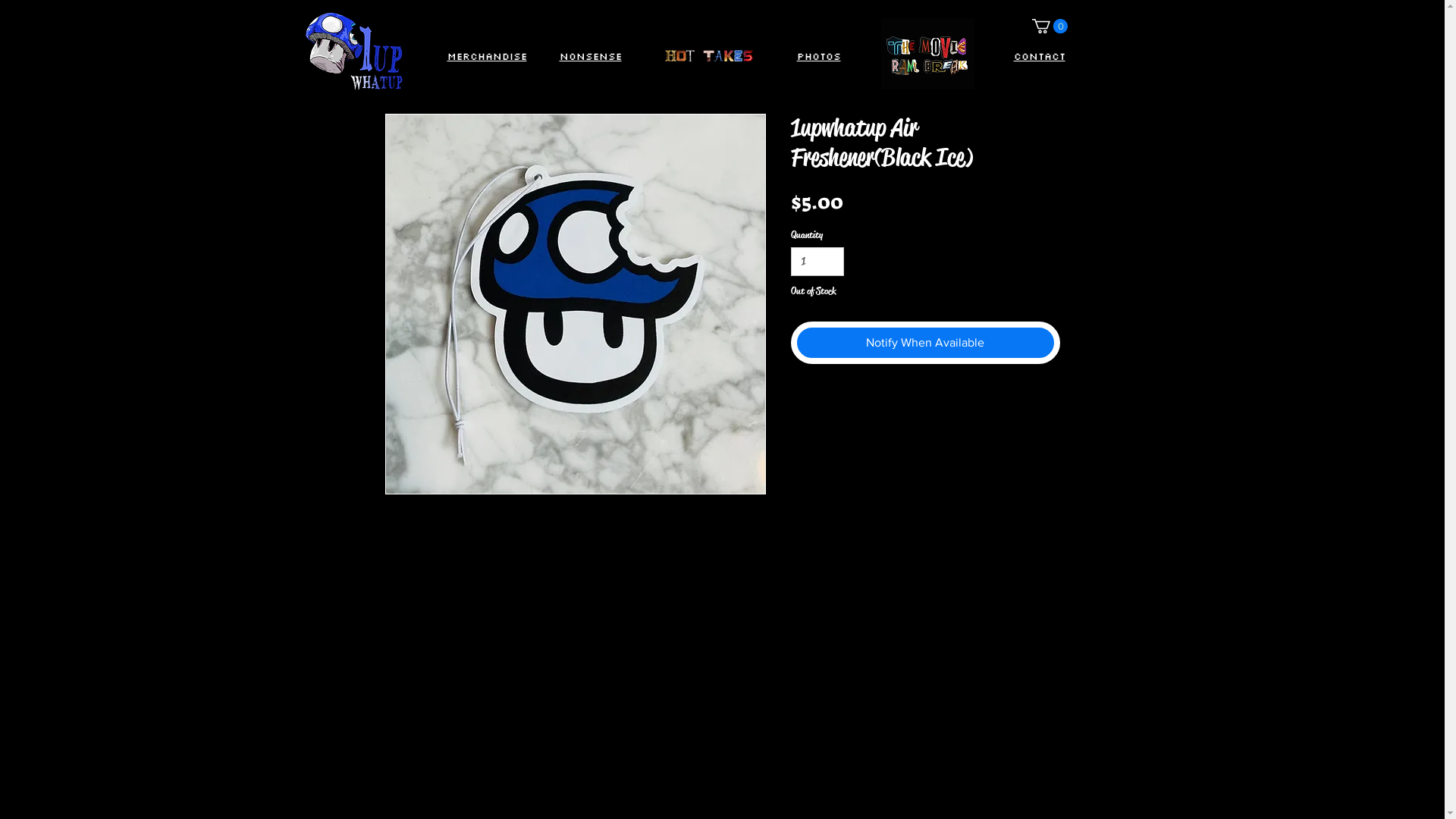  Describe the element at coordinates (925, 343) in the screenshot. I see `Notify When Available` at that location.